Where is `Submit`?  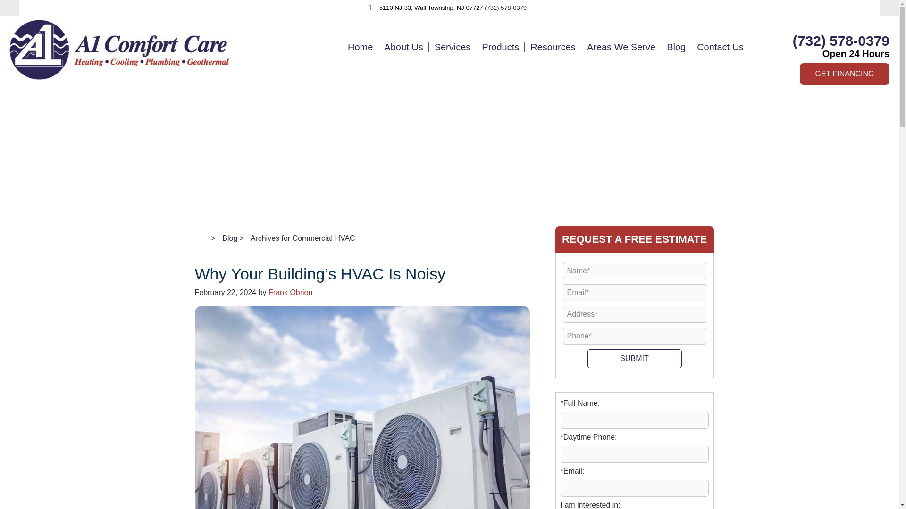
Submit is located at coordinates (634, 358).